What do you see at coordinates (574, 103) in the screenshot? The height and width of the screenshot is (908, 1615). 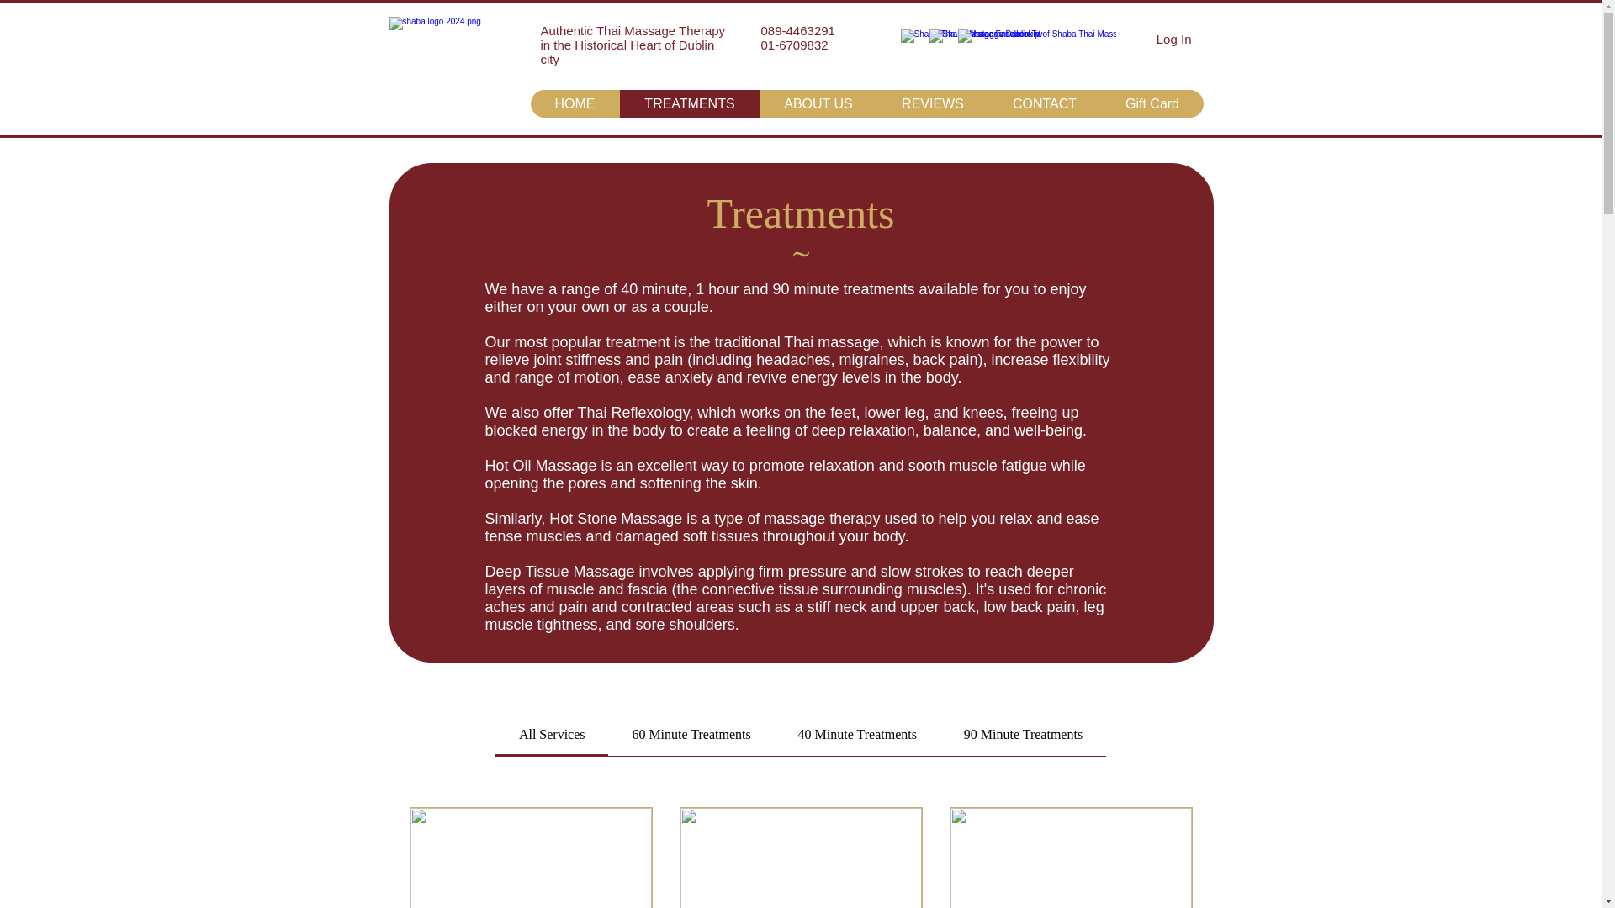 I see `HOME` at bounding box center [574, 103].